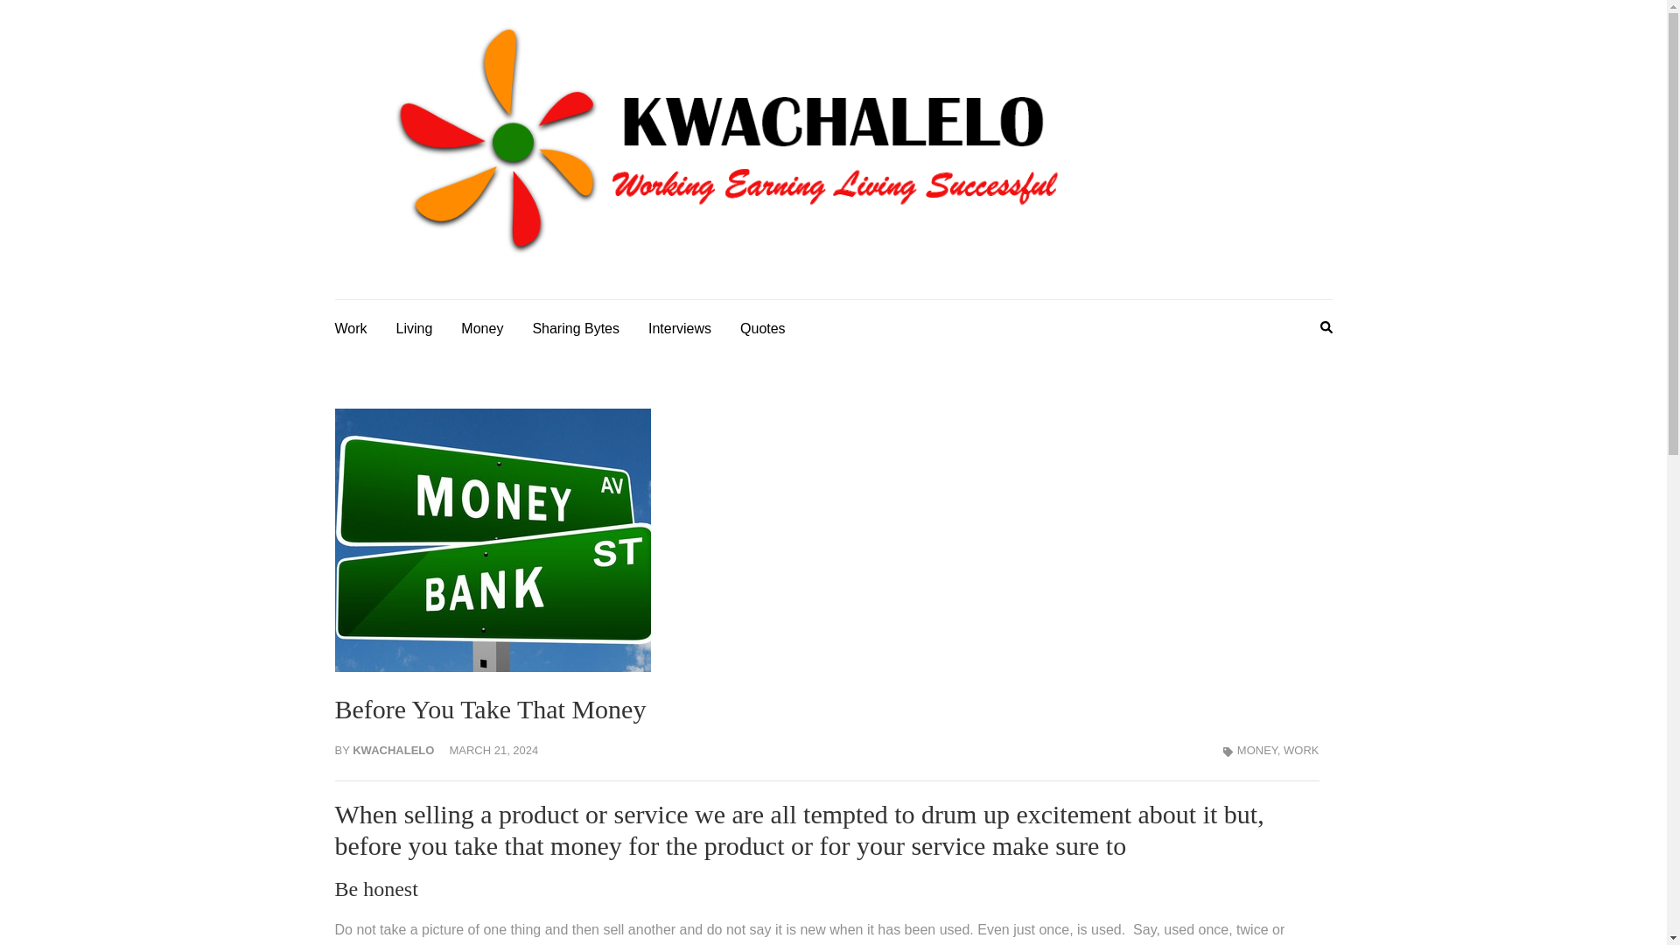  I want to click on MARCH 21, 2024, so click(493, 750).